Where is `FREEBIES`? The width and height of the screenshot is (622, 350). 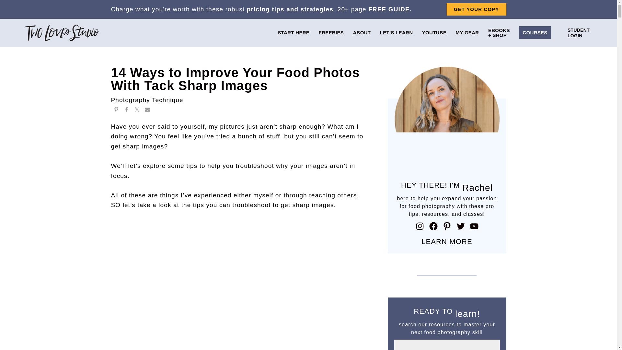 FREEBIES is located at coordinates (331, 32).